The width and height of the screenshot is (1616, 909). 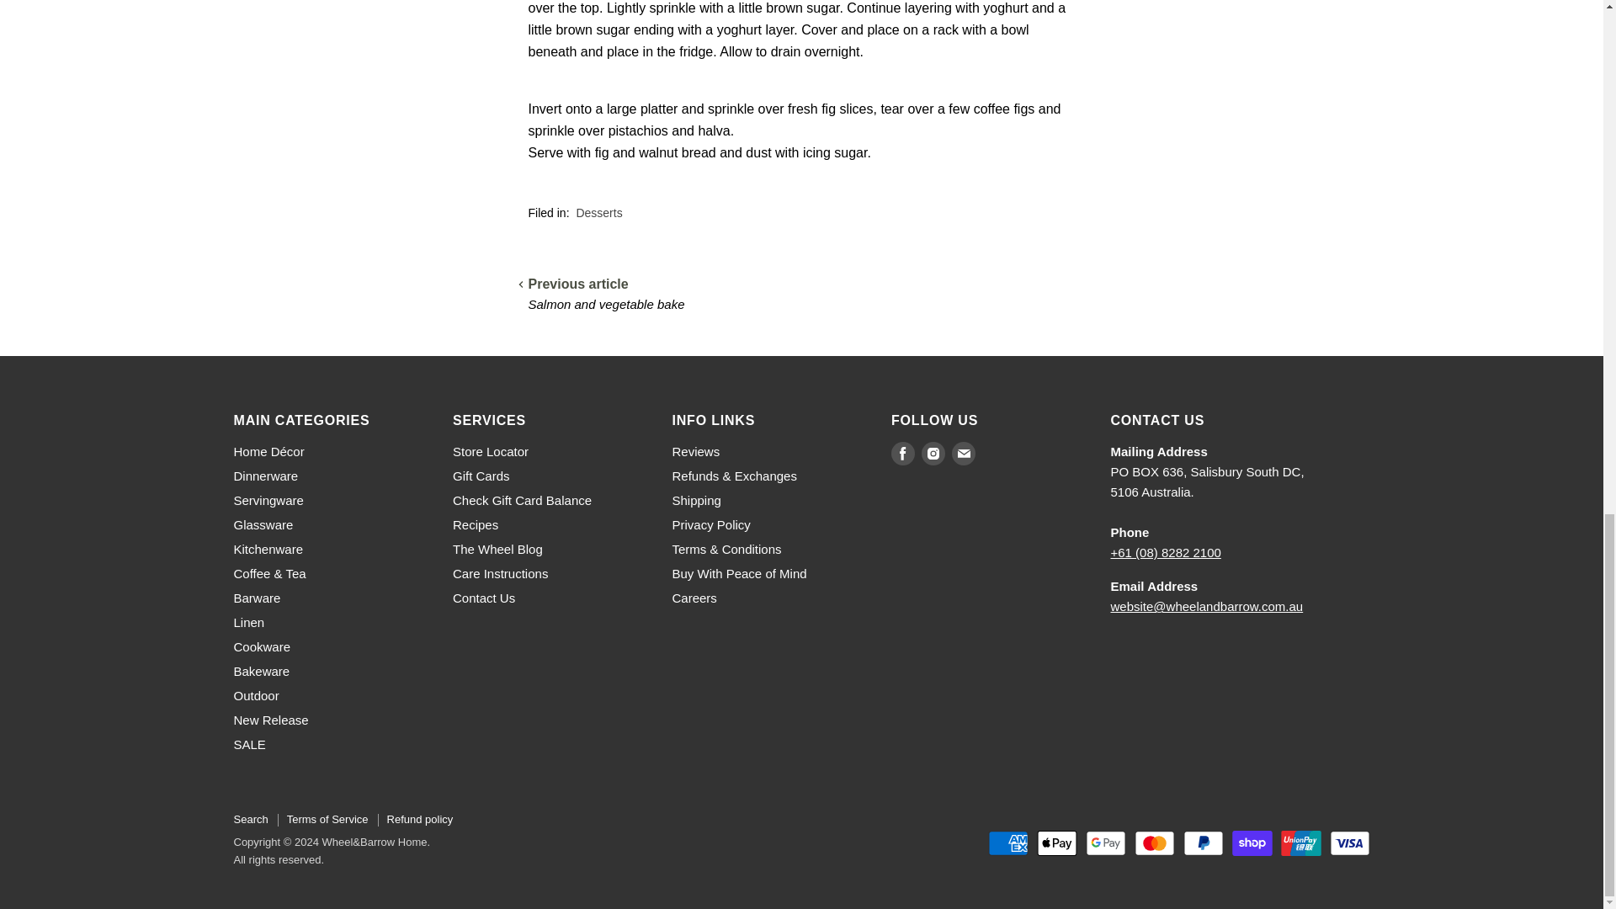 What do you see at coordinates (598, 213) in the screenshot?
I see `Show articles tagged Desserts` at bounding box center [598, 213].